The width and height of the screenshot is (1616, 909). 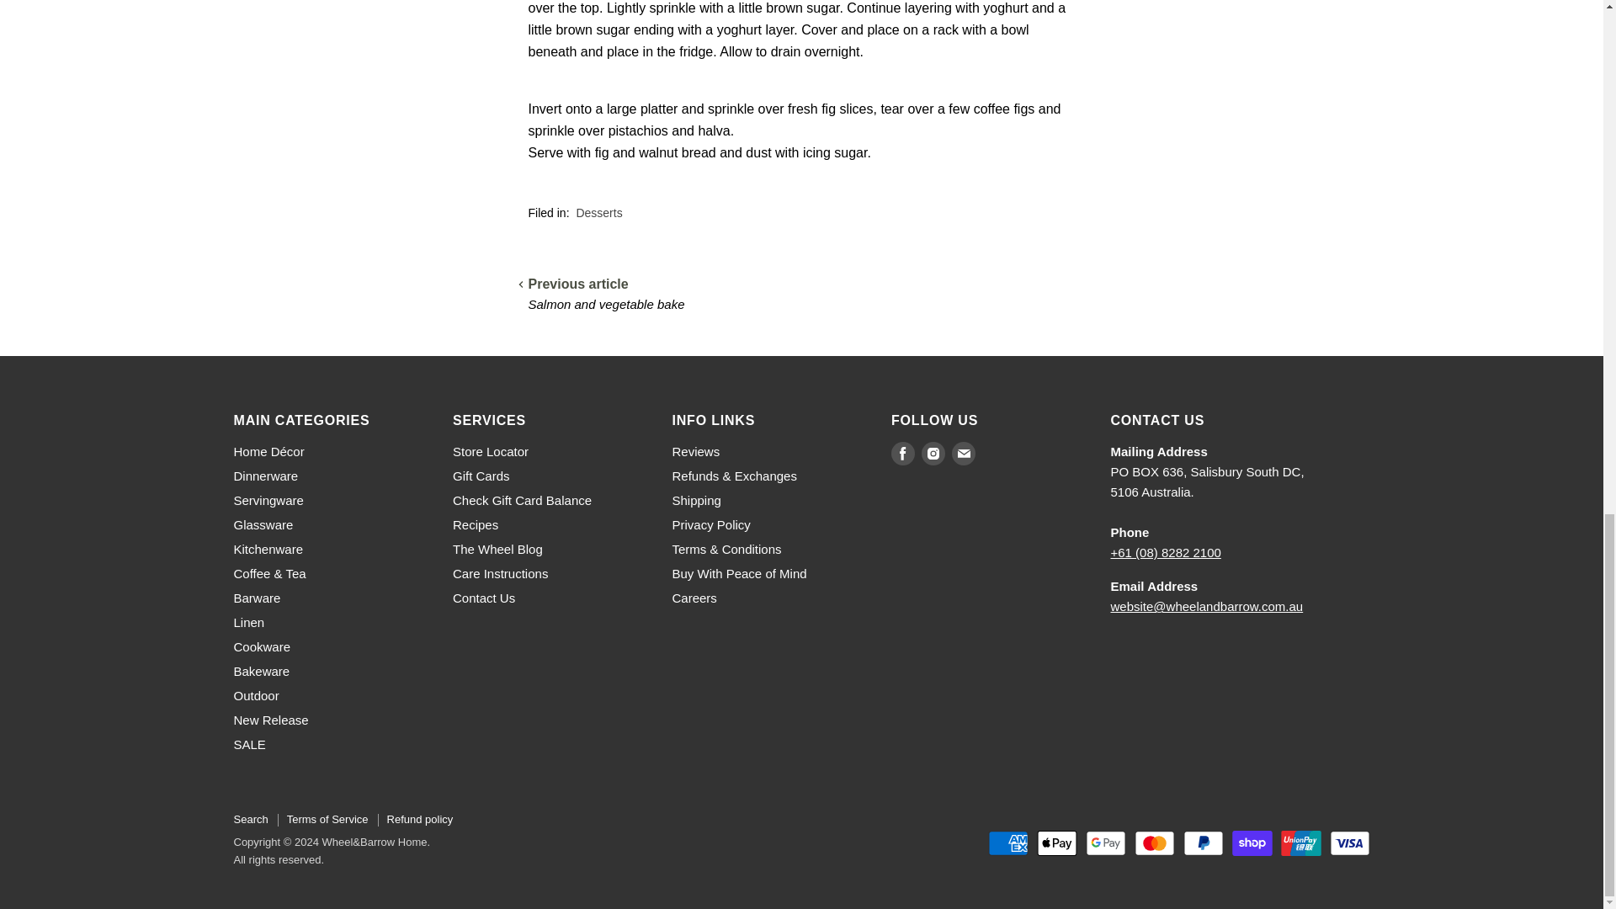 What do you see at coordinates (598, 213) in the screenshot?
I see `Show articles tagged Desserts` at bounding box center [598, 213].